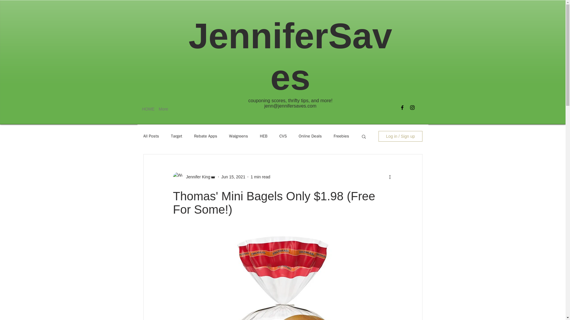 The height and width of the screenshot is (320, 570). I want to click on CVS, so click(283, 136).